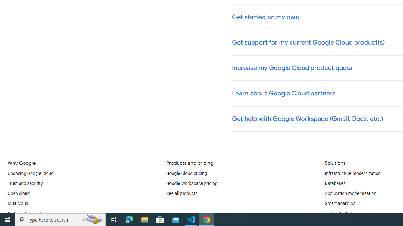 This screenshot has height=226, width=403. Describe the element at coordinates (28, 213) in the screenshot. I see `Global infrastructure` at that location.